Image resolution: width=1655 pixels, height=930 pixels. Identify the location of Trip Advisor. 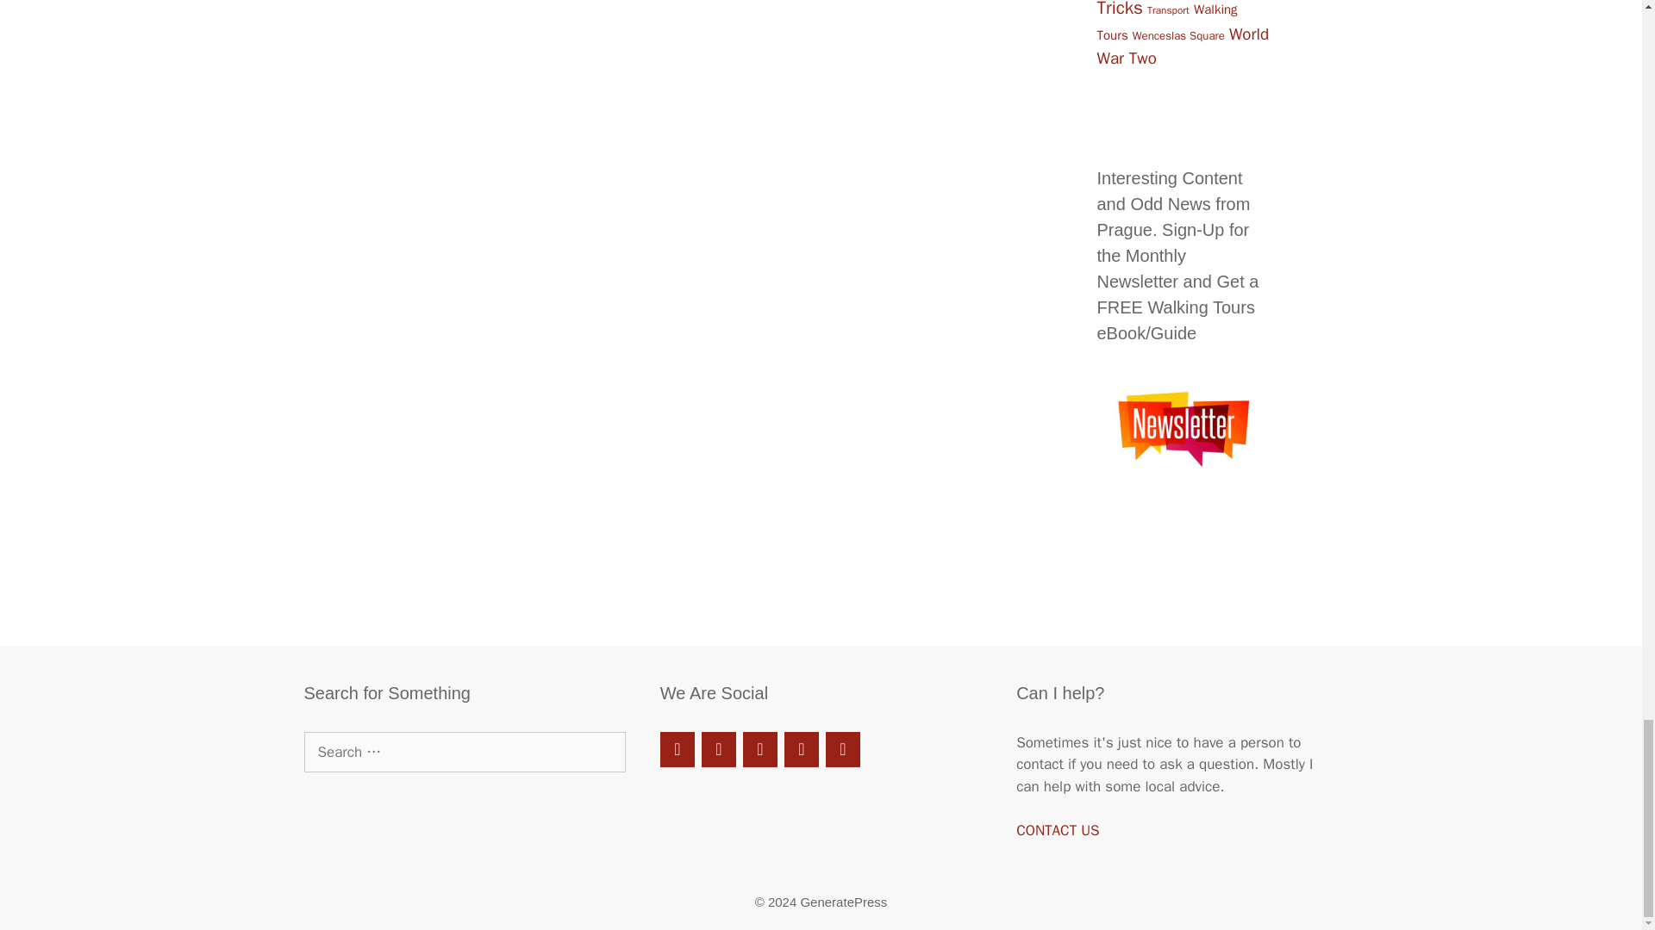
(719, 749).